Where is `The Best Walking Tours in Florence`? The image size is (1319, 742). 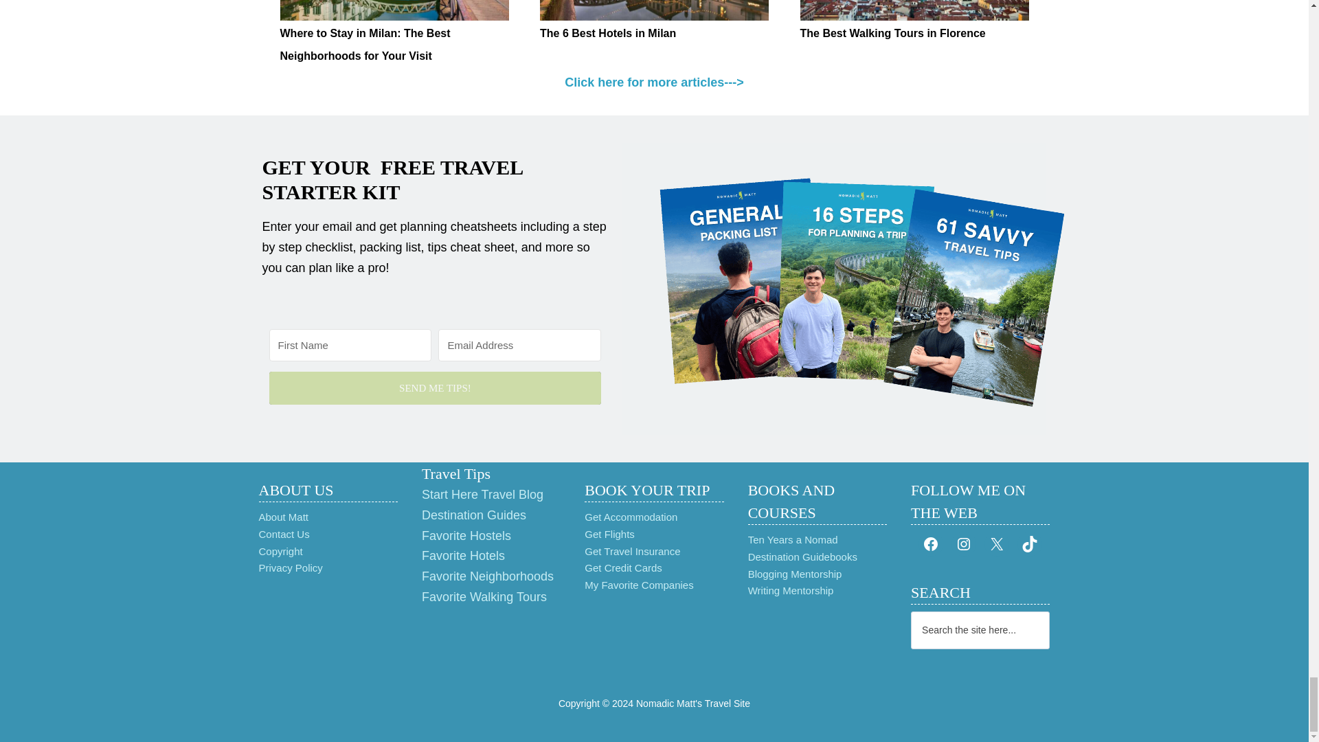
The Best Walking Tours in Florence is located at coordinates (892, 33).